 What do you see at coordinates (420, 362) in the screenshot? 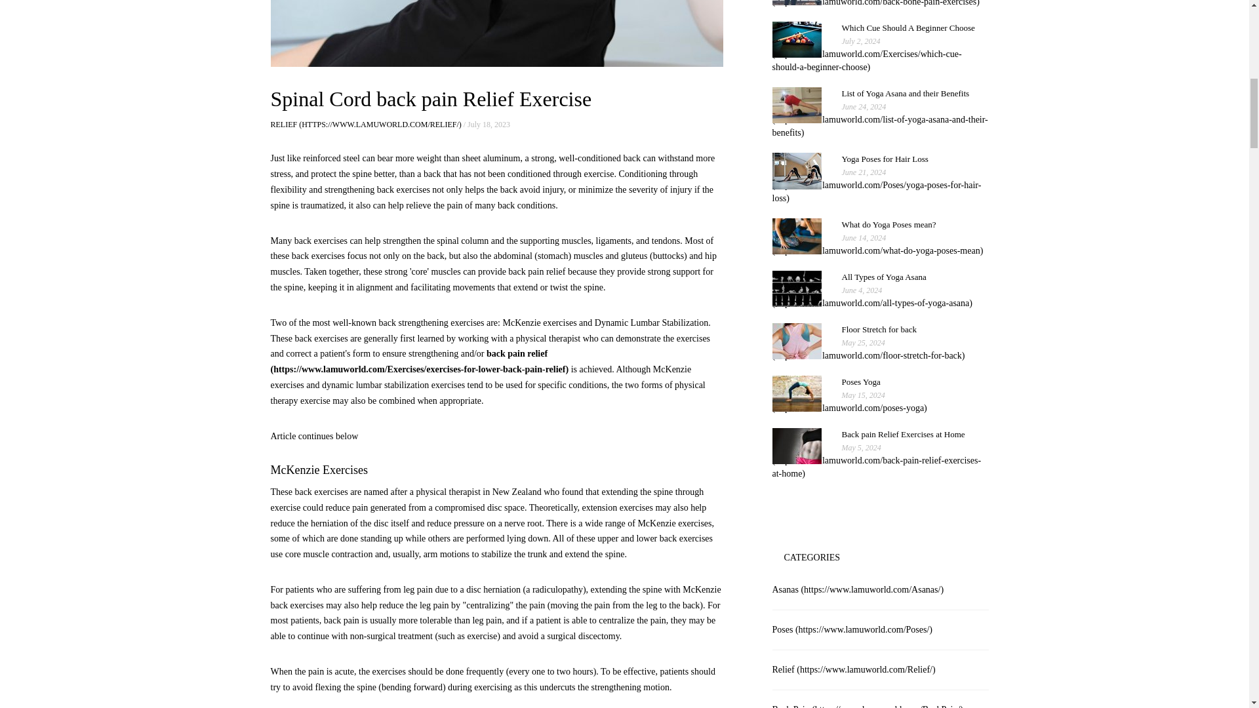
I see `back pain relief` at bounding box center [420, 362].